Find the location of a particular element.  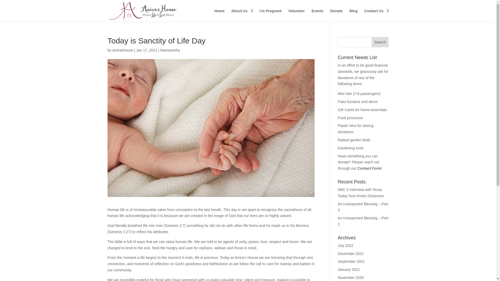

Events is located at coordinates (317, 15).